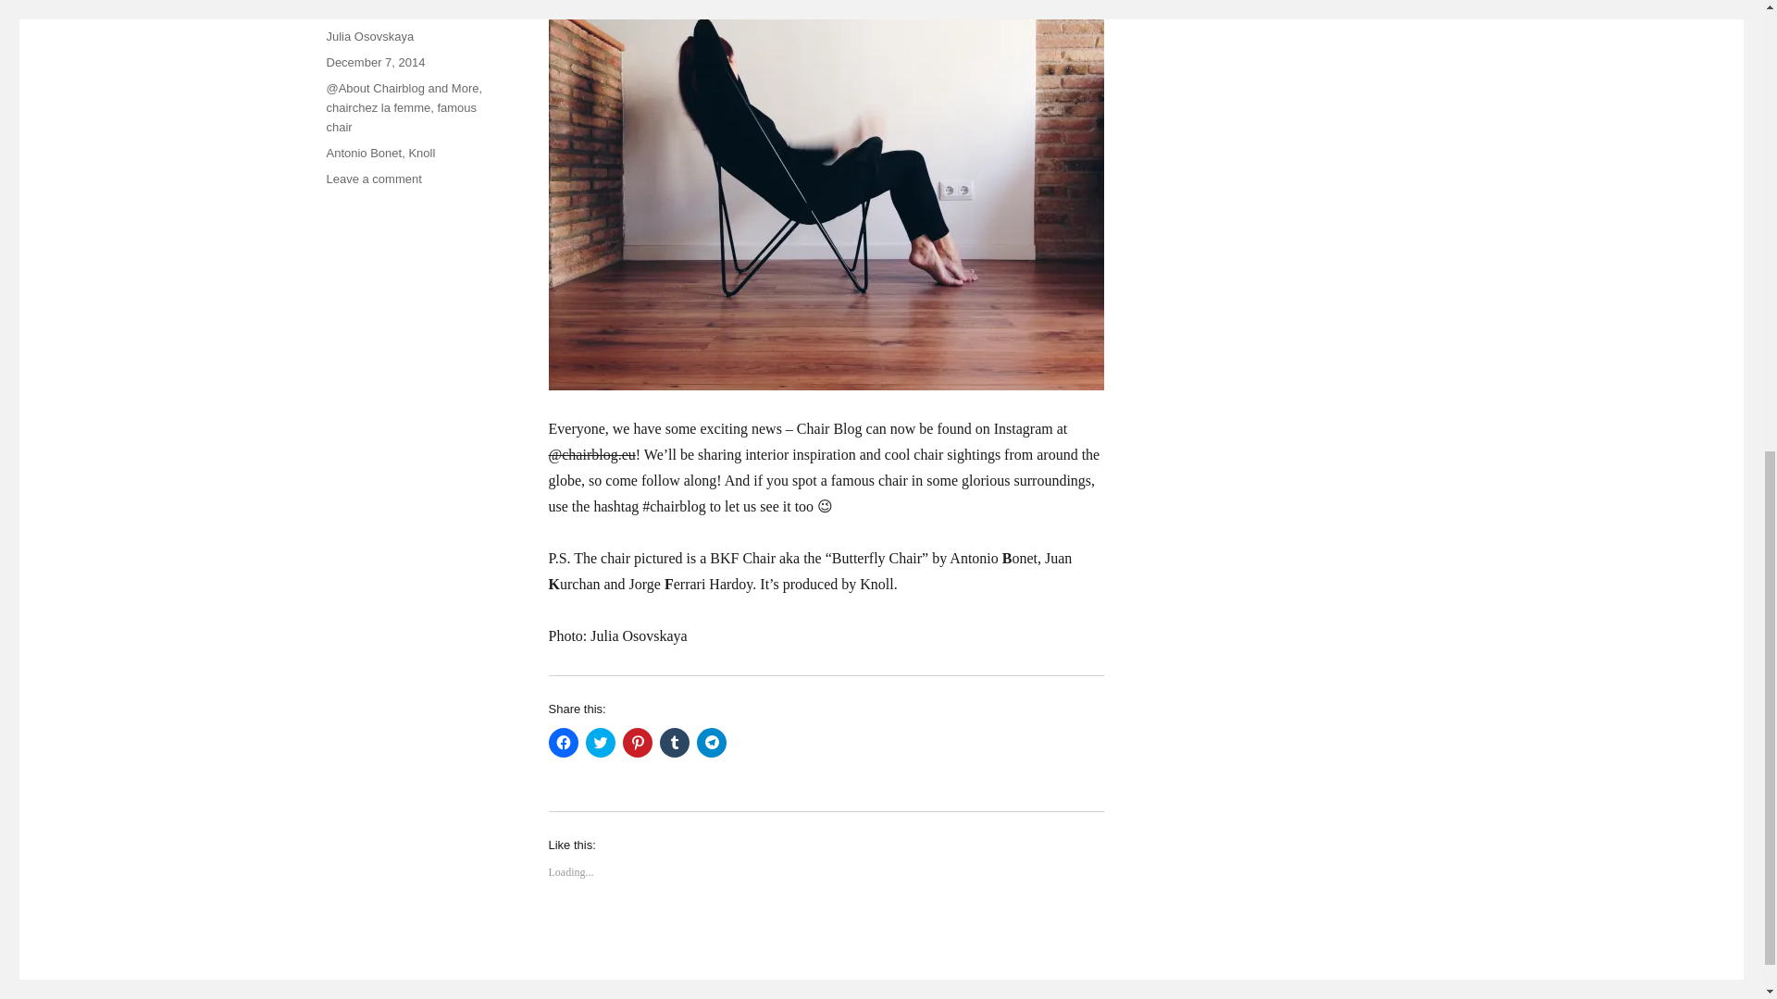 The height and width of the screenshot is (999, 1777). Describe the element at coordinates (711, 742) in the screenshot. I see `Click to share on Telegram` at that location.